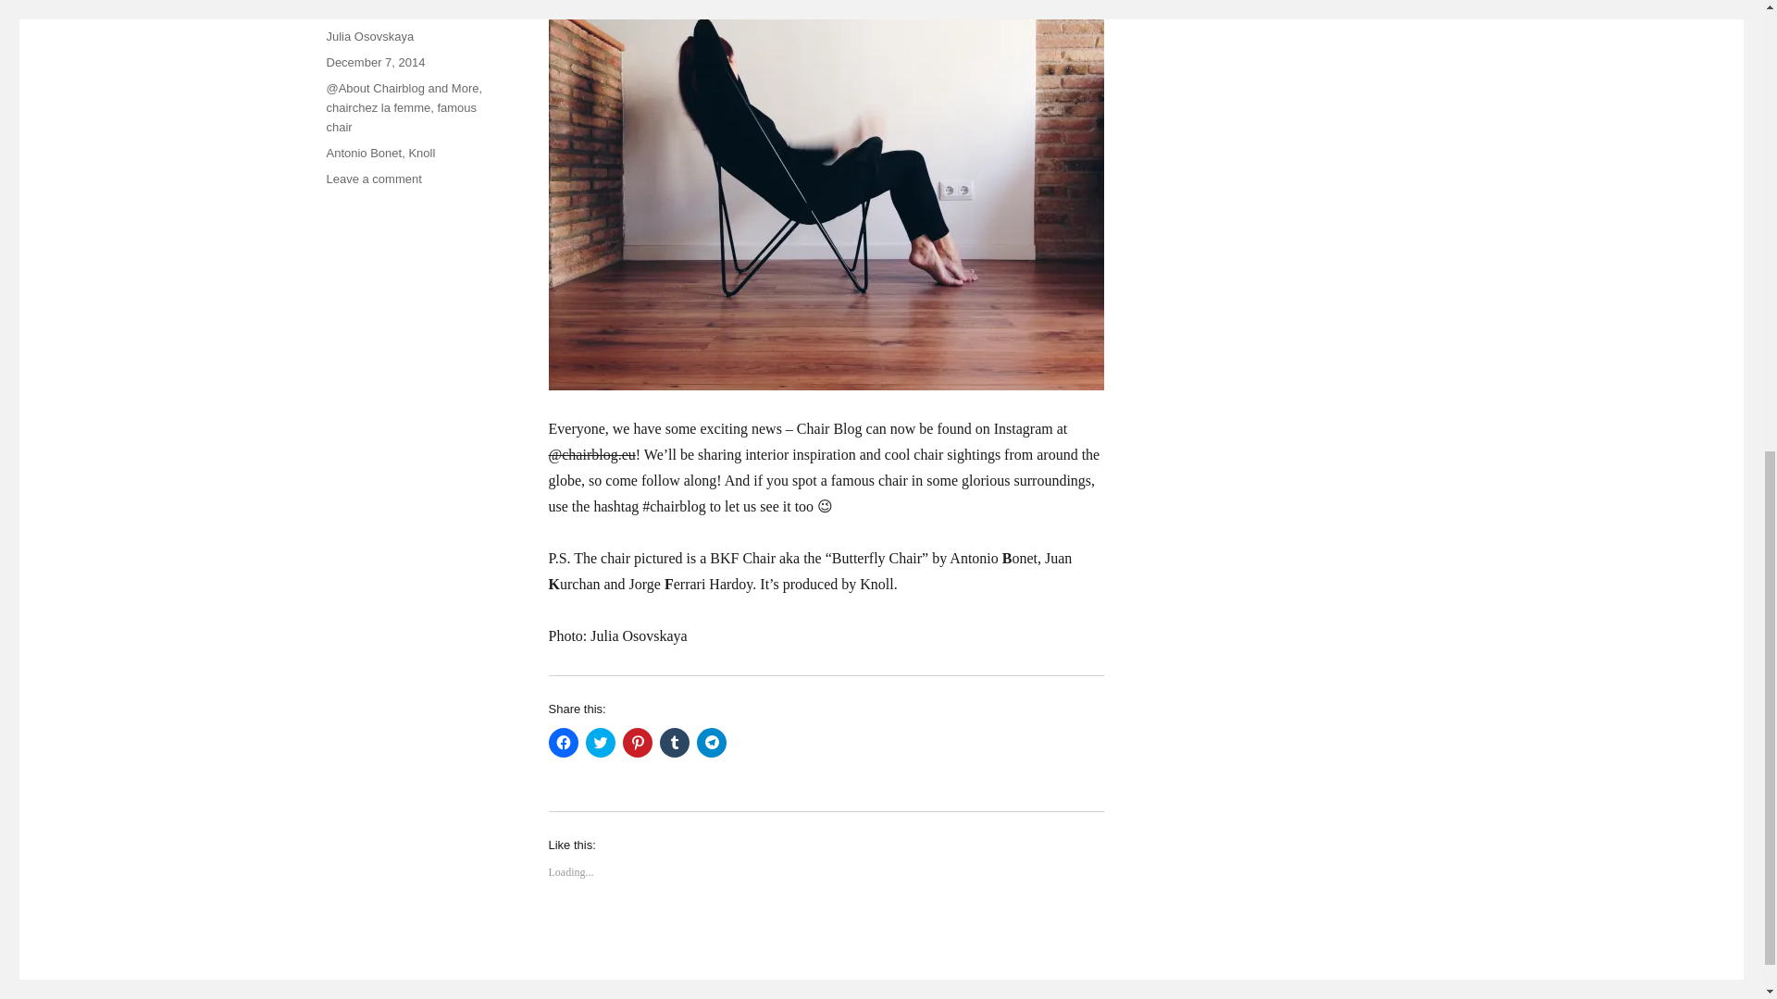 The height and width of the screenshot is (999, 1777). Describe the element at coordinates (711, 742) in the screenshot. I see `Click to share on Telegram` at that location.